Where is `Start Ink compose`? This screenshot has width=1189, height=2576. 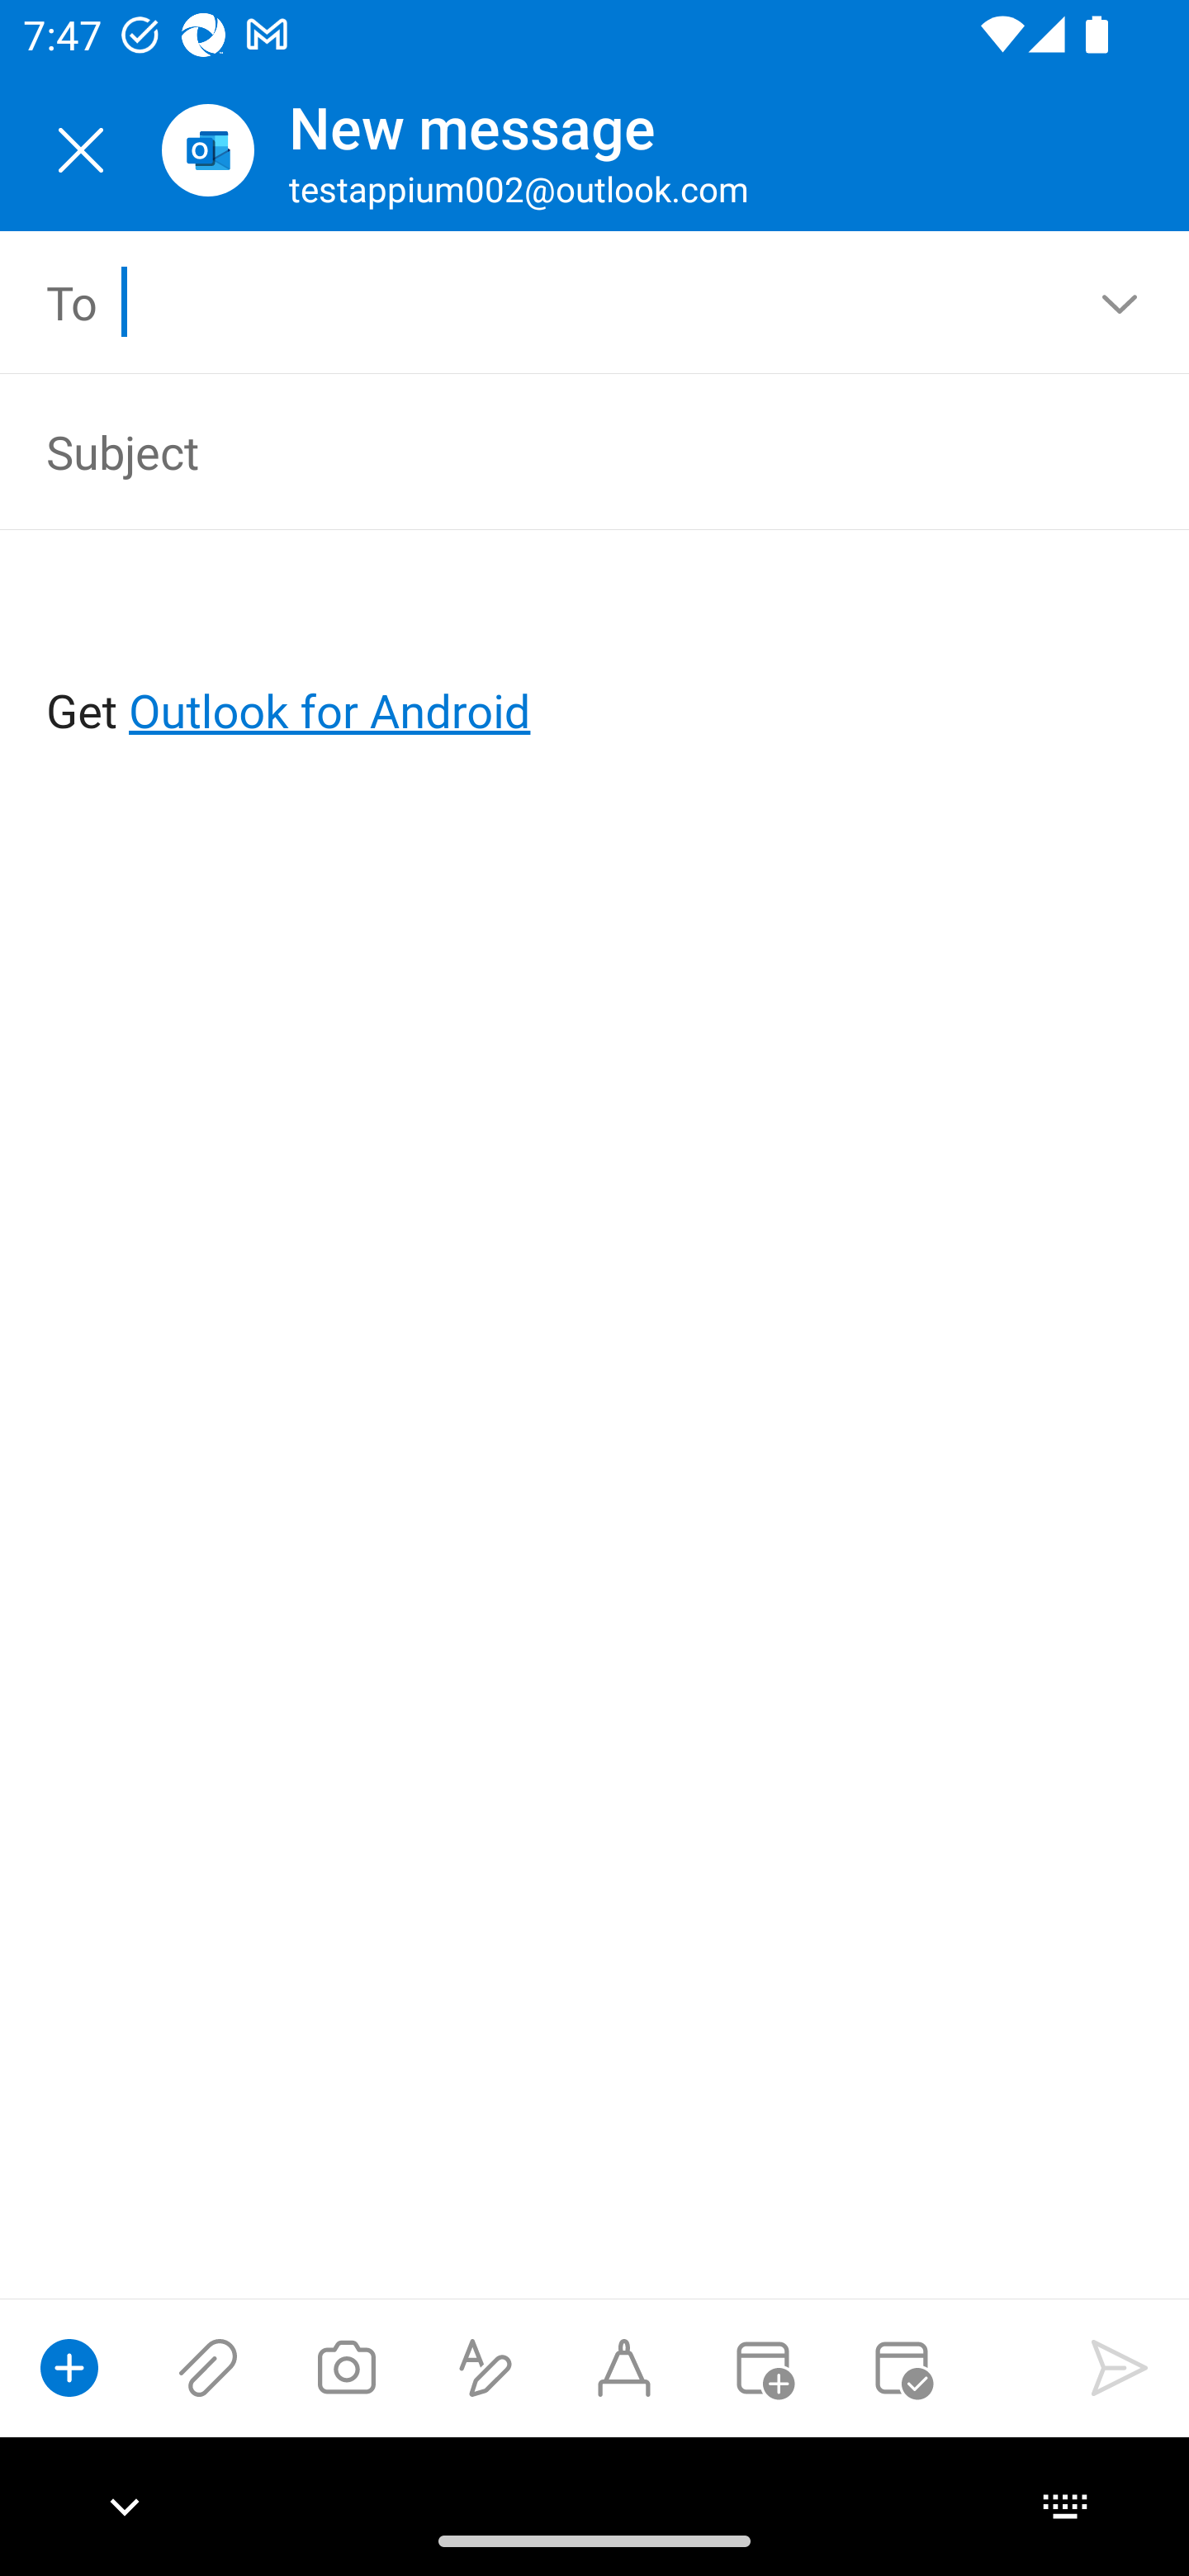
Start Ink compose is located at coordinates (624, 2367).